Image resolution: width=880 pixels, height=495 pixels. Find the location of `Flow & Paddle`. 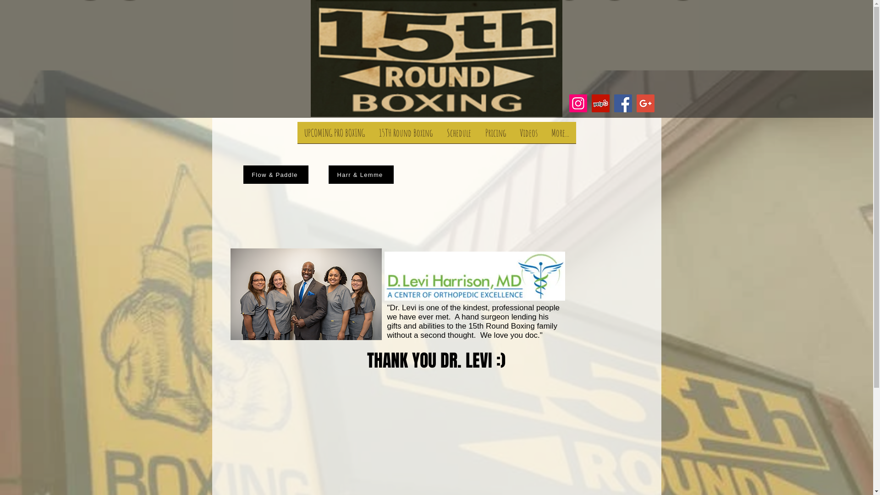

Flow & Paddle is located at coordinates (275, 175).